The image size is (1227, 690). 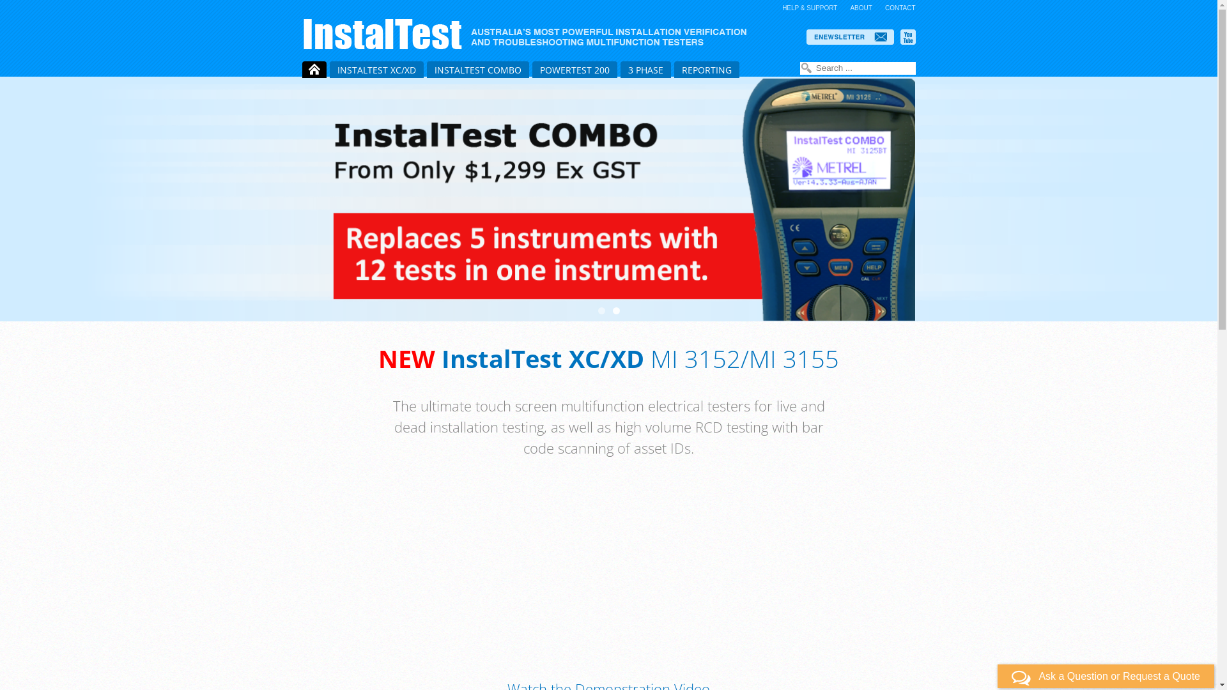 I want to click on 1, so click(x=602, y=310).